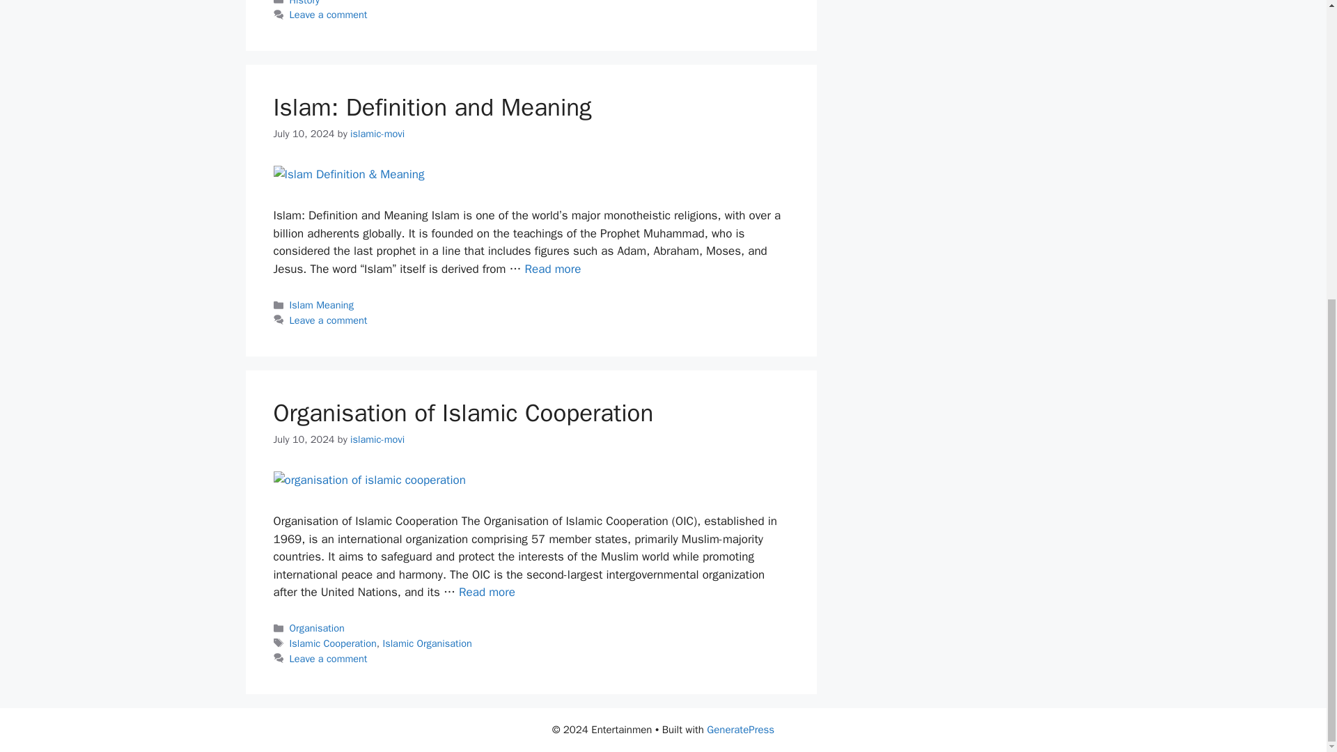 Image resolution: width=1337 pixels, height=752 pixels. I want to click on History, so click(305, 3).